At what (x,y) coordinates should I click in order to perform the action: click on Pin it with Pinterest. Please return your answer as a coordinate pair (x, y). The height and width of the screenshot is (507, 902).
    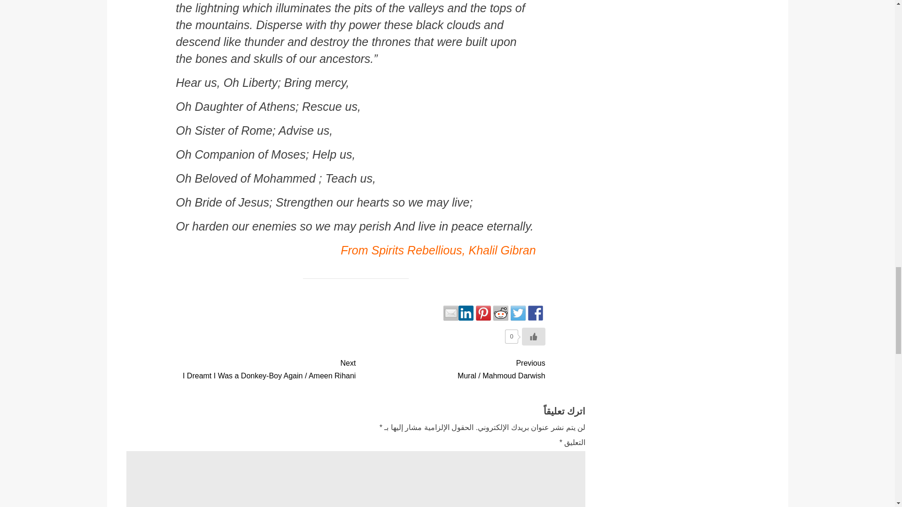
    Looking at the image, I should click on (483, 313).